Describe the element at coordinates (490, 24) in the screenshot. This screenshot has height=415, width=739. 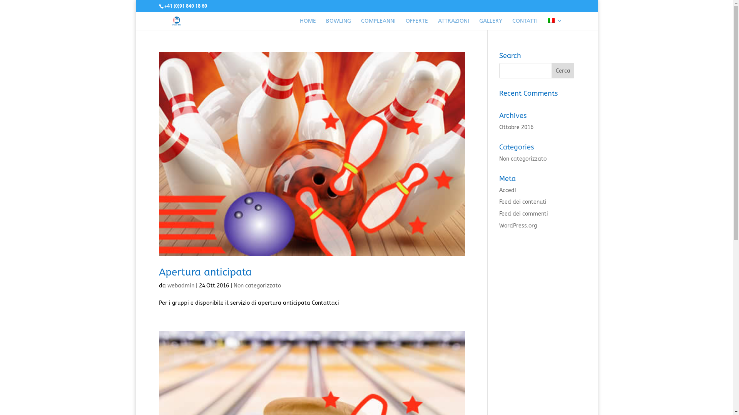
I see `GALLERY` at that location.